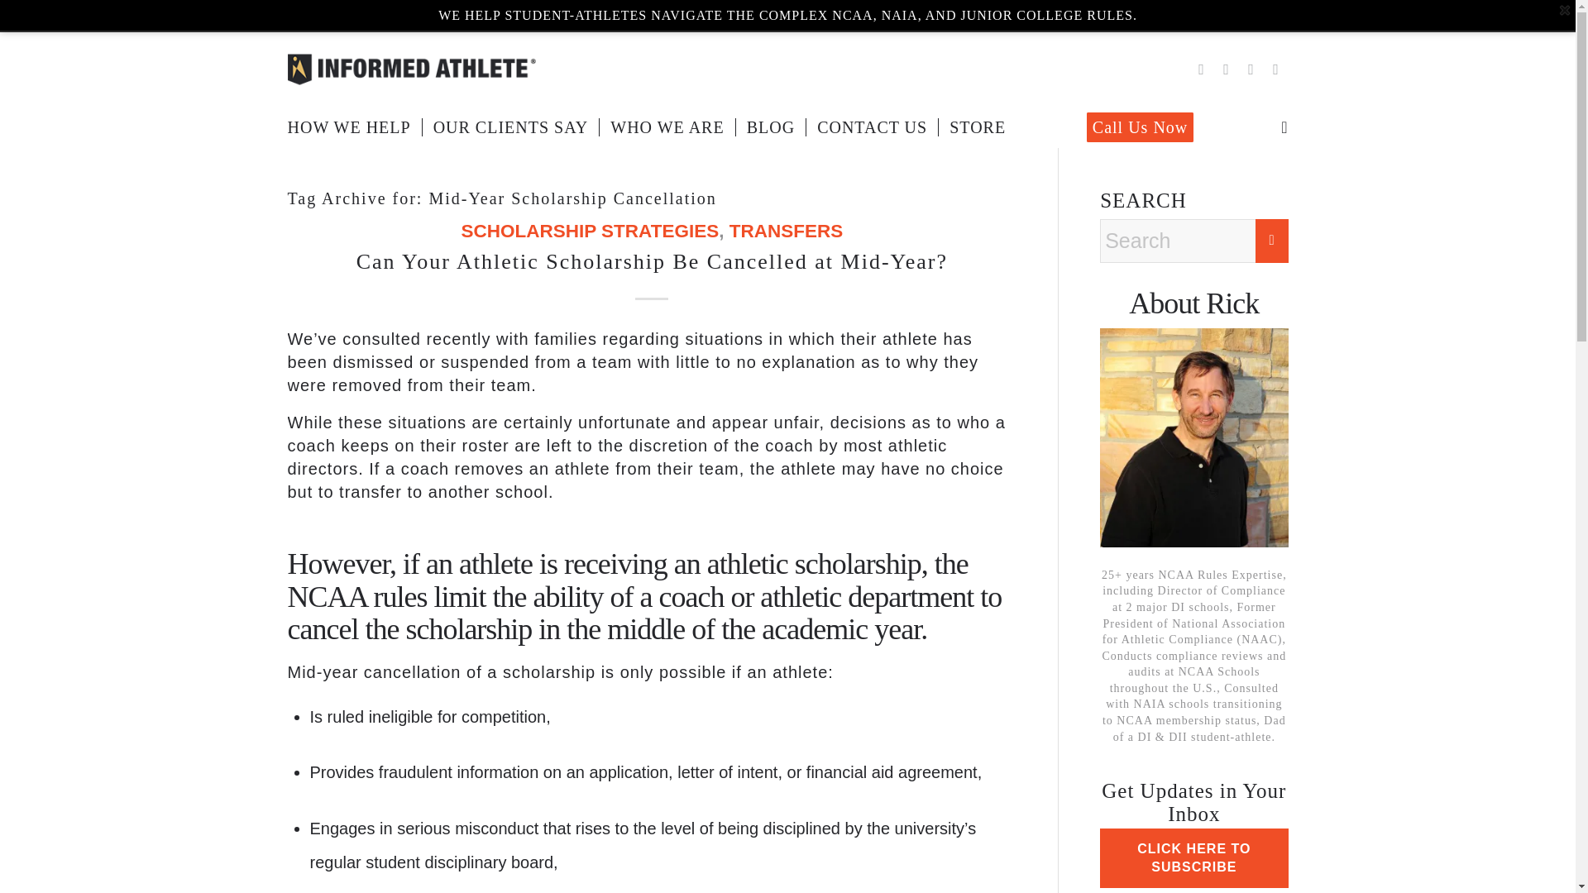 This screenshot has width=1588, height=893. Describe the element at coordinates (1275, 69) in the screenshot. I see `Youtube` at that location.